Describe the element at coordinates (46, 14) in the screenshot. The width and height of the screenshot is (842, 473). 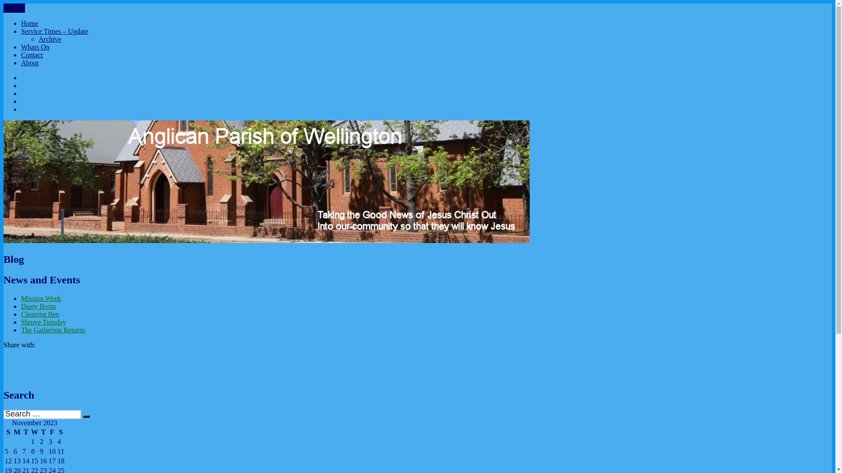
I see `Anglican Parish of Wellington` at that location.